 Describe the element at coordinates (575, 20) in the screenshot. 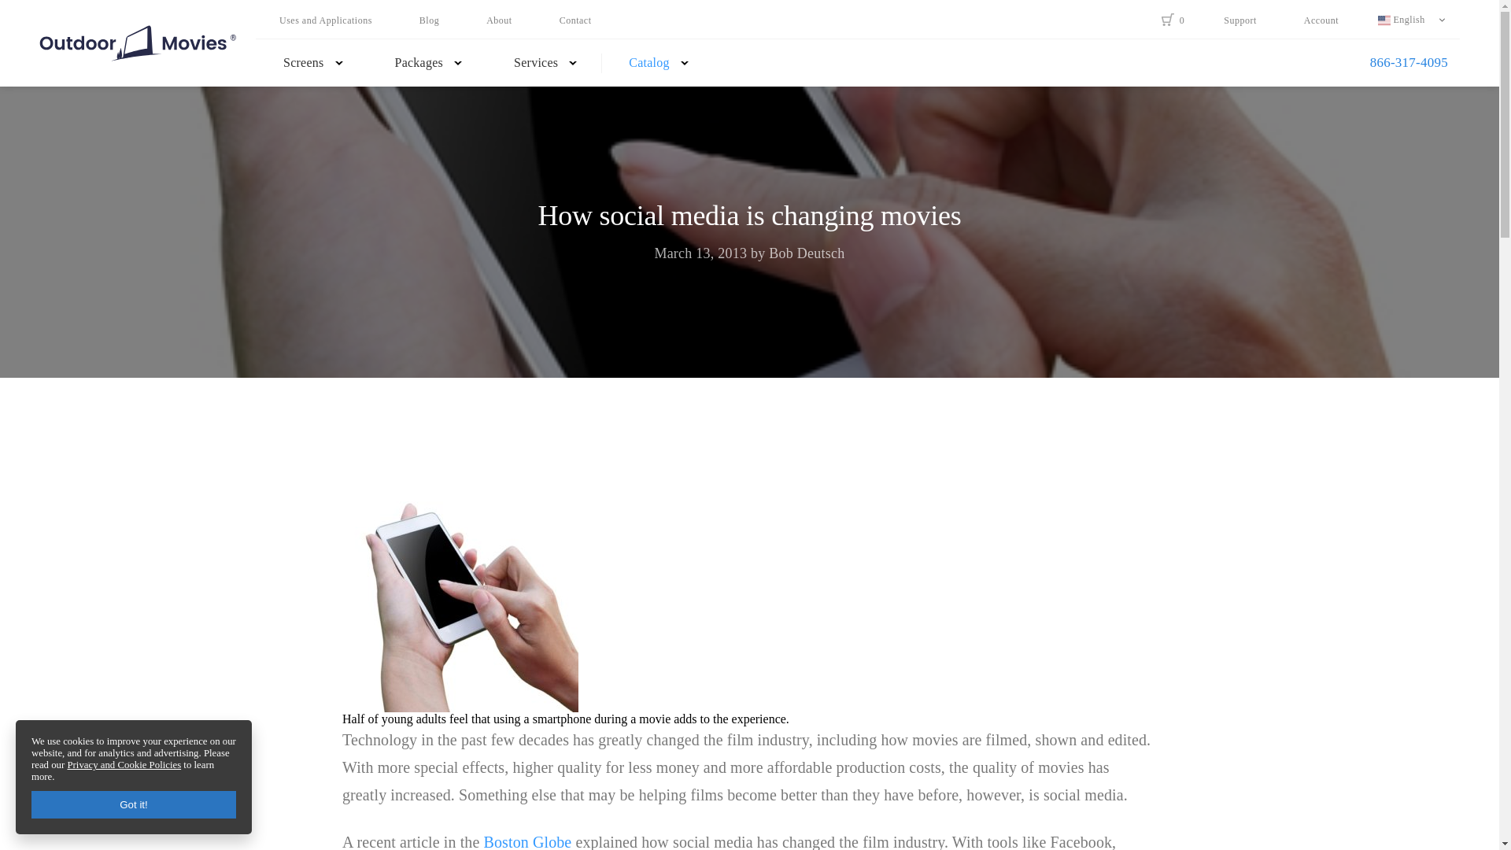

I see `Contact` at that location.